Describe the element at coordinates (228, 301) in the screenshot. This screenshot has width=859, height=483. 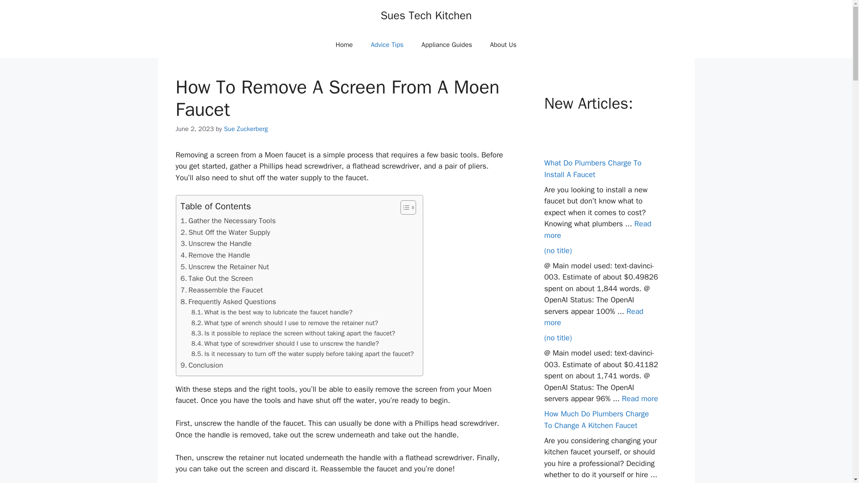
I see `Frequently Asked Questions` at that location.